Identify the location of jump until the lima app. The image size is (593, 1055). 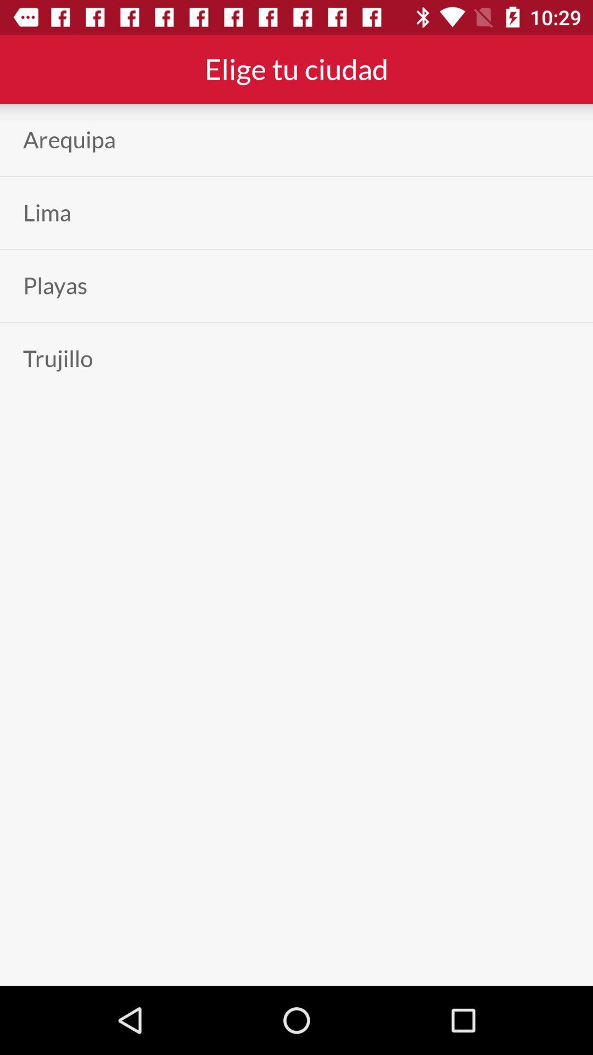
(47, 212).